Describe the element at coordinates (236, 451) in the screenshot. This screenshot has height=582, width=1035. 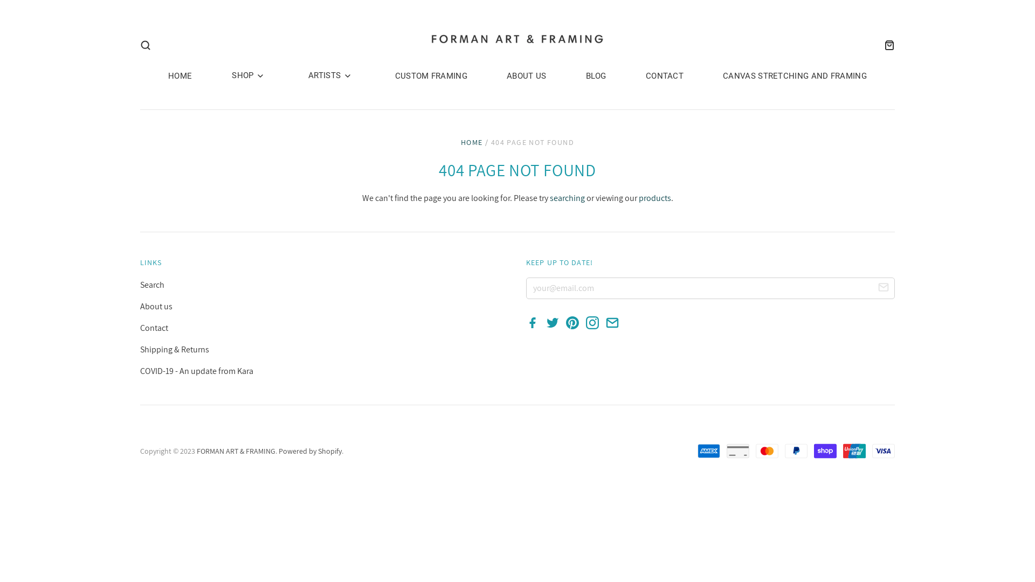
I see `FORMAN ART & FRAMING` at that location.